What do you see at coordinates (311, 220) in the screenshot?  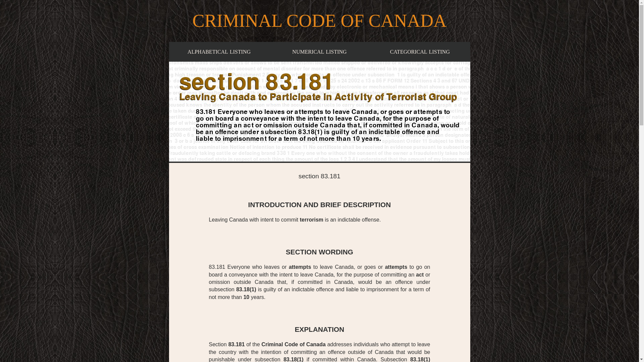 I see `terrorism` at bounding box center [311, 220].